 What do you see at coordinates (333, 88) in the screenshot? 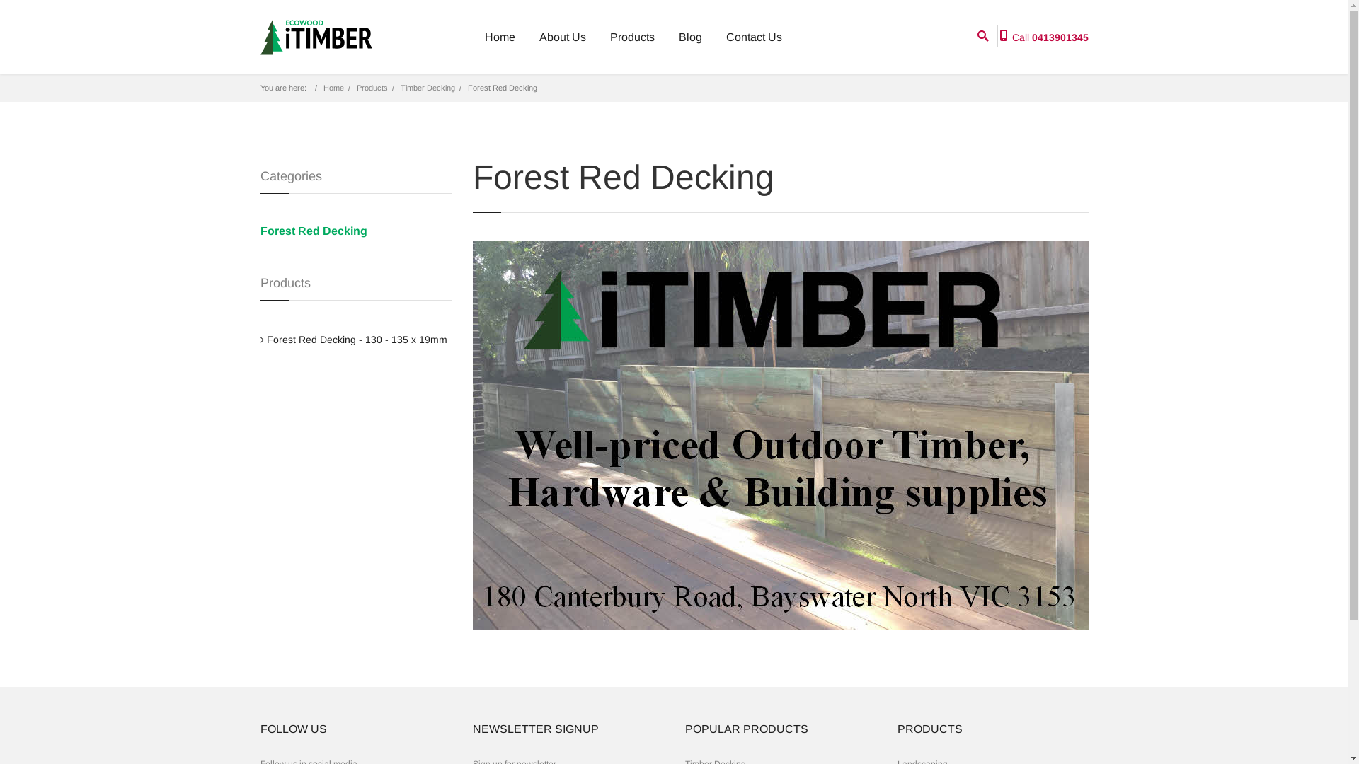
I see `Home` at bounding box center [333, 88].